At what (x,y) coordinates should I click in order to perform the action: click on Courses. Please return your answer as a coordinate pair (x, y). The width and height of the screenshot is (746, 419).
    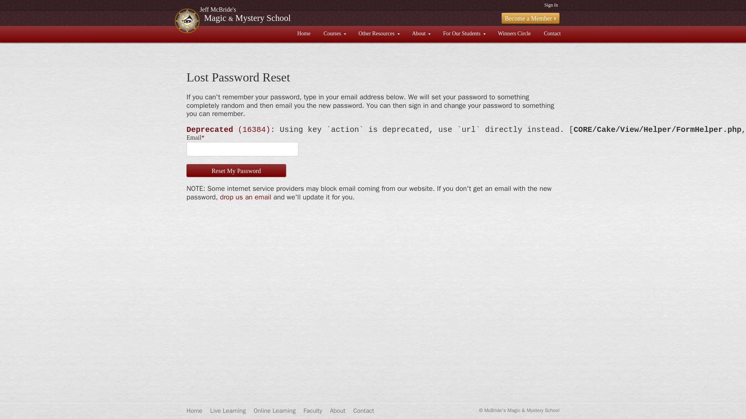
    Looking at the image, I should click on (335, 34).